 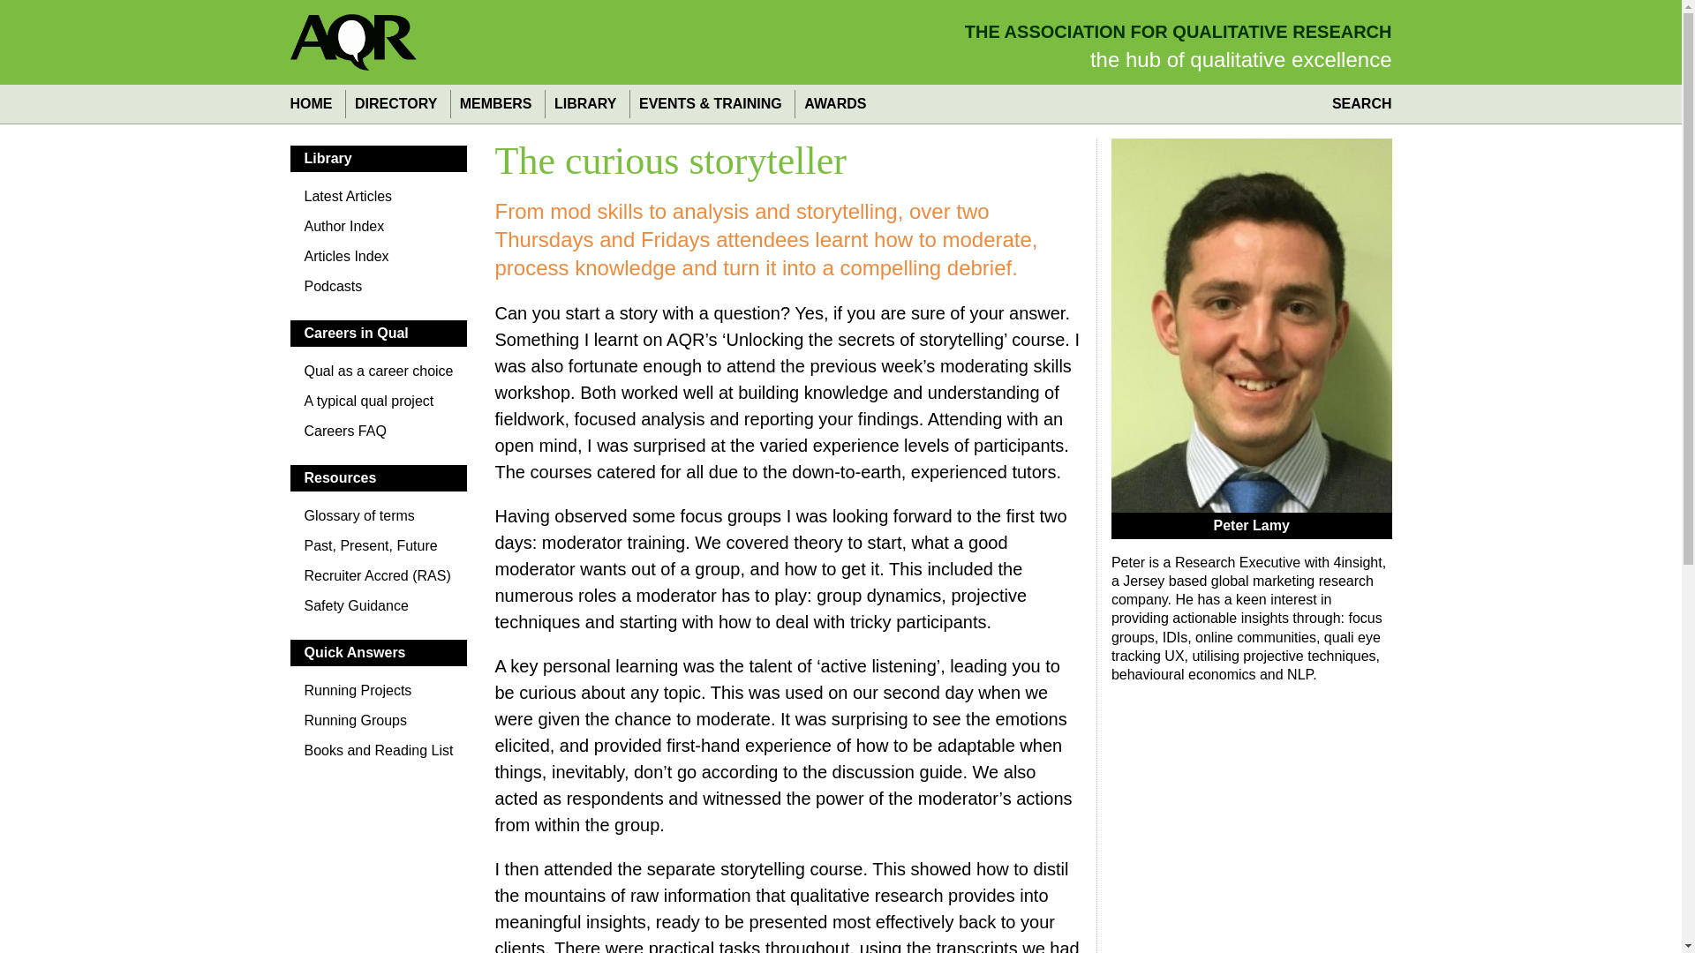 What do you see at coordinates (1358, 103) in the screenshot?
I see `SEARCH` at bounding box center [1358, 103].